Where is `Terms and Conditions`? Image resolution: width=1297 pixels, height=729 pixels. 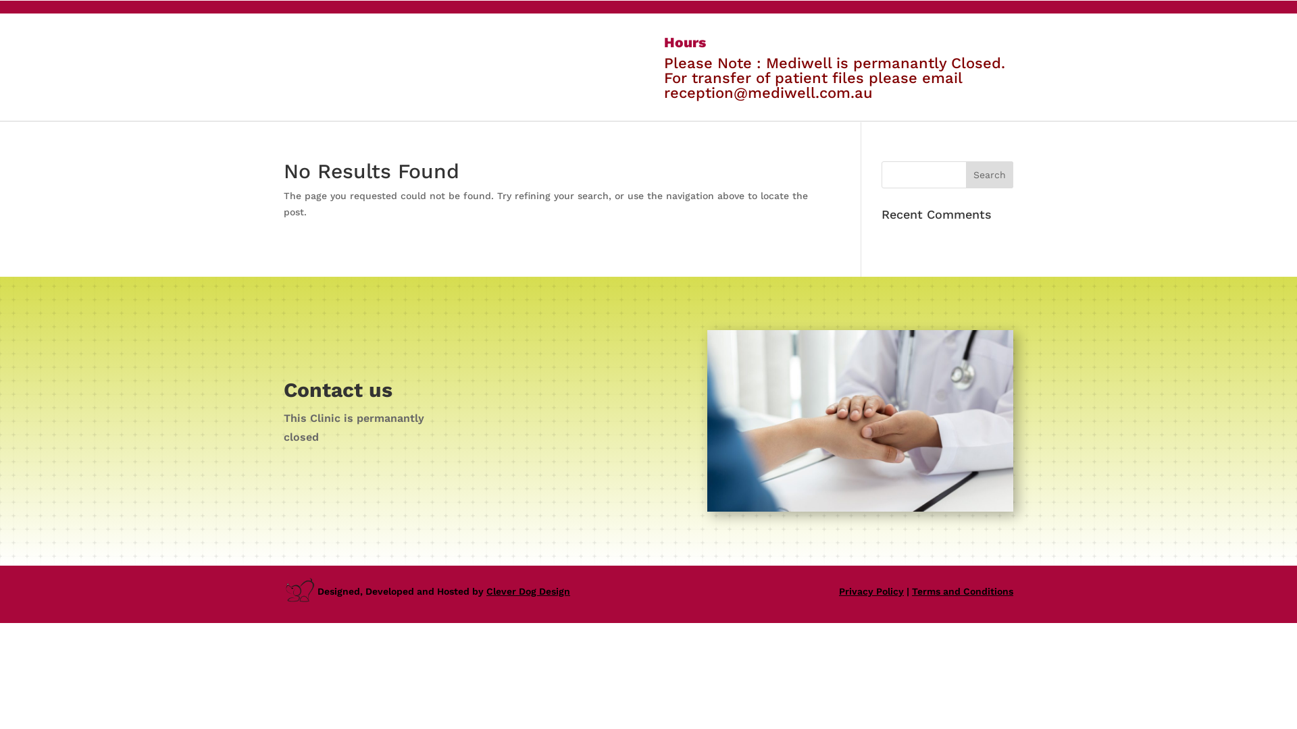 Terms and Conditions is located at coordinates (963, 591).